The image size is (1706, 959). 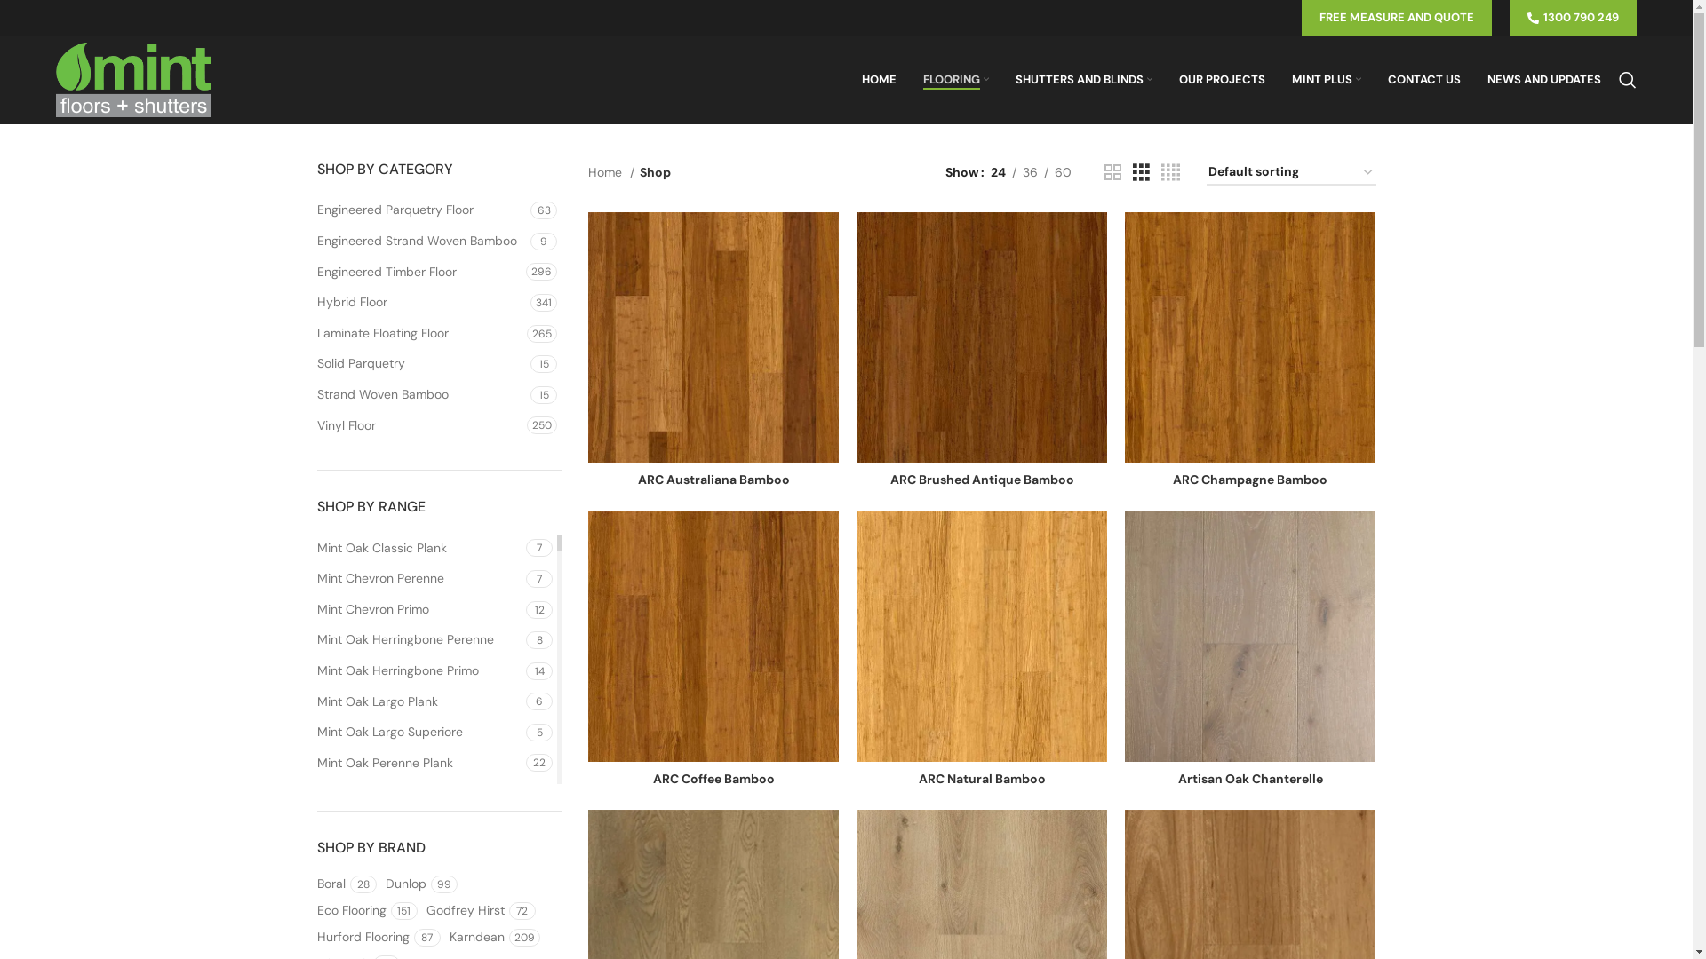 I want to click on Commercial & Trade Centre, so click(x=940, y=738).